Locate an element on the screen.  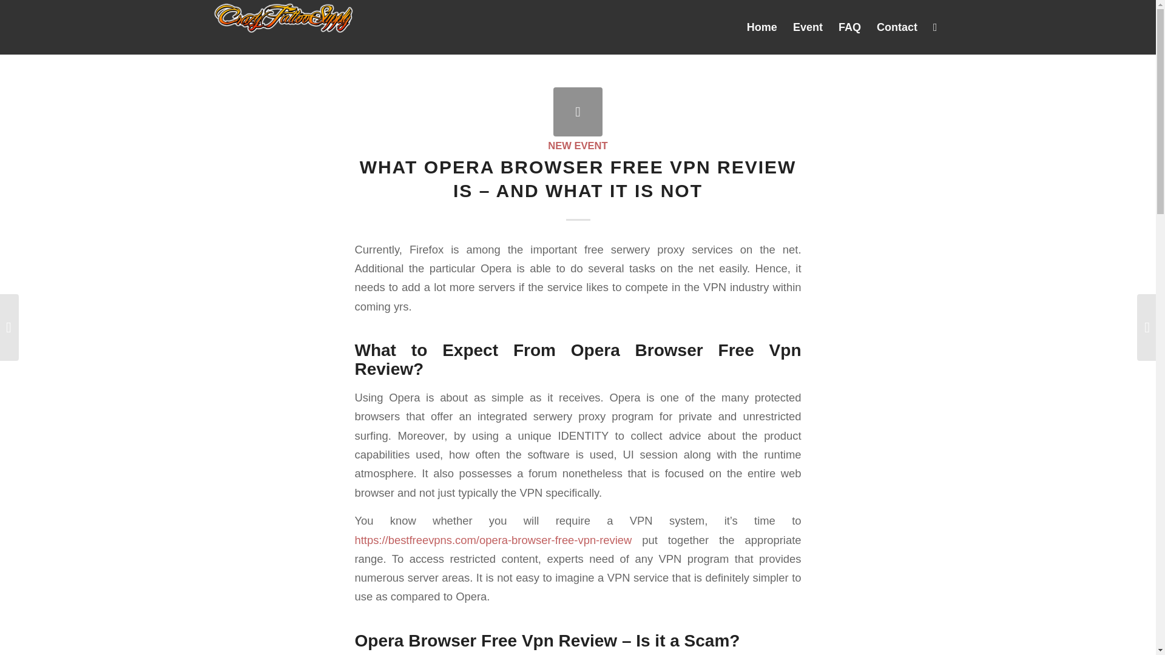
Contact is located at coordinates (897, 27).